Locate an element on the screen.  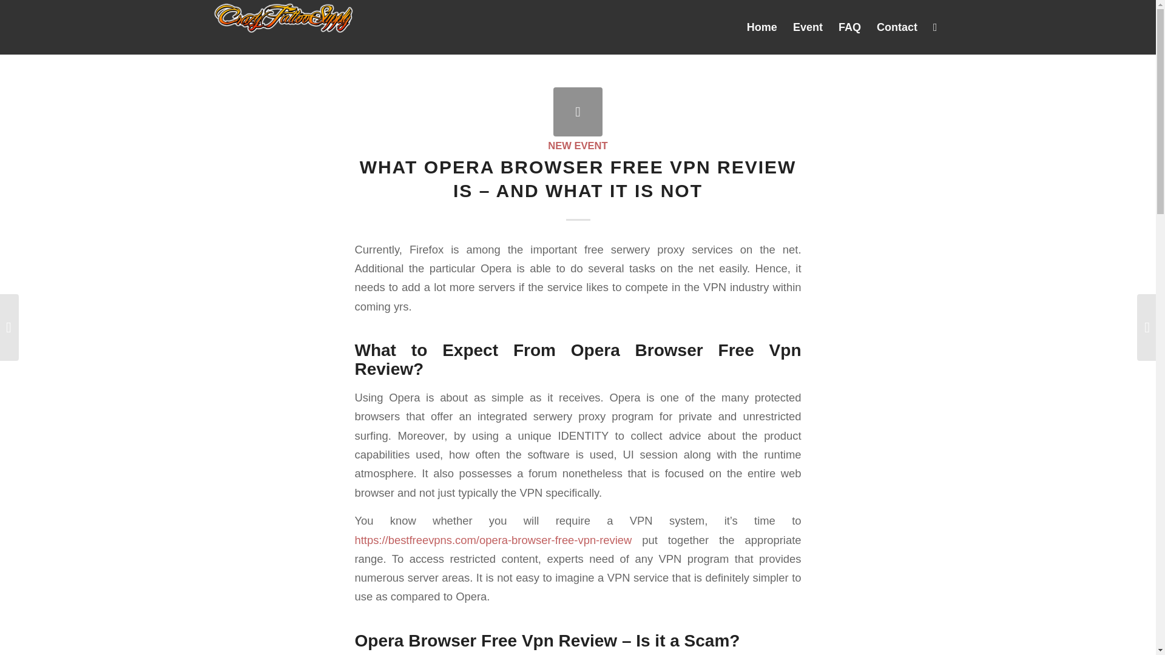
Contact is located at coordinates (897, 27).